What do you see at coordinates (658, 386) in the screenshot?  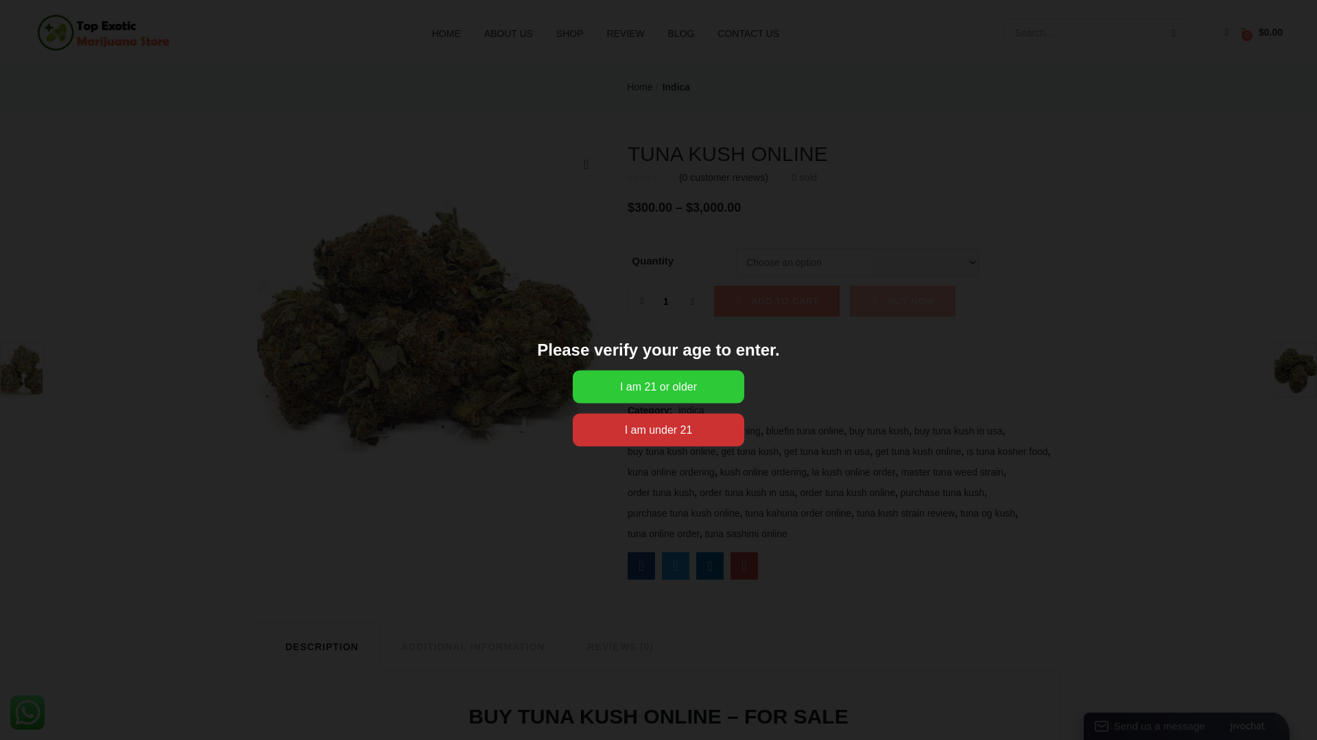 I see `I am 21 or older` at bounding box center [658, 386].